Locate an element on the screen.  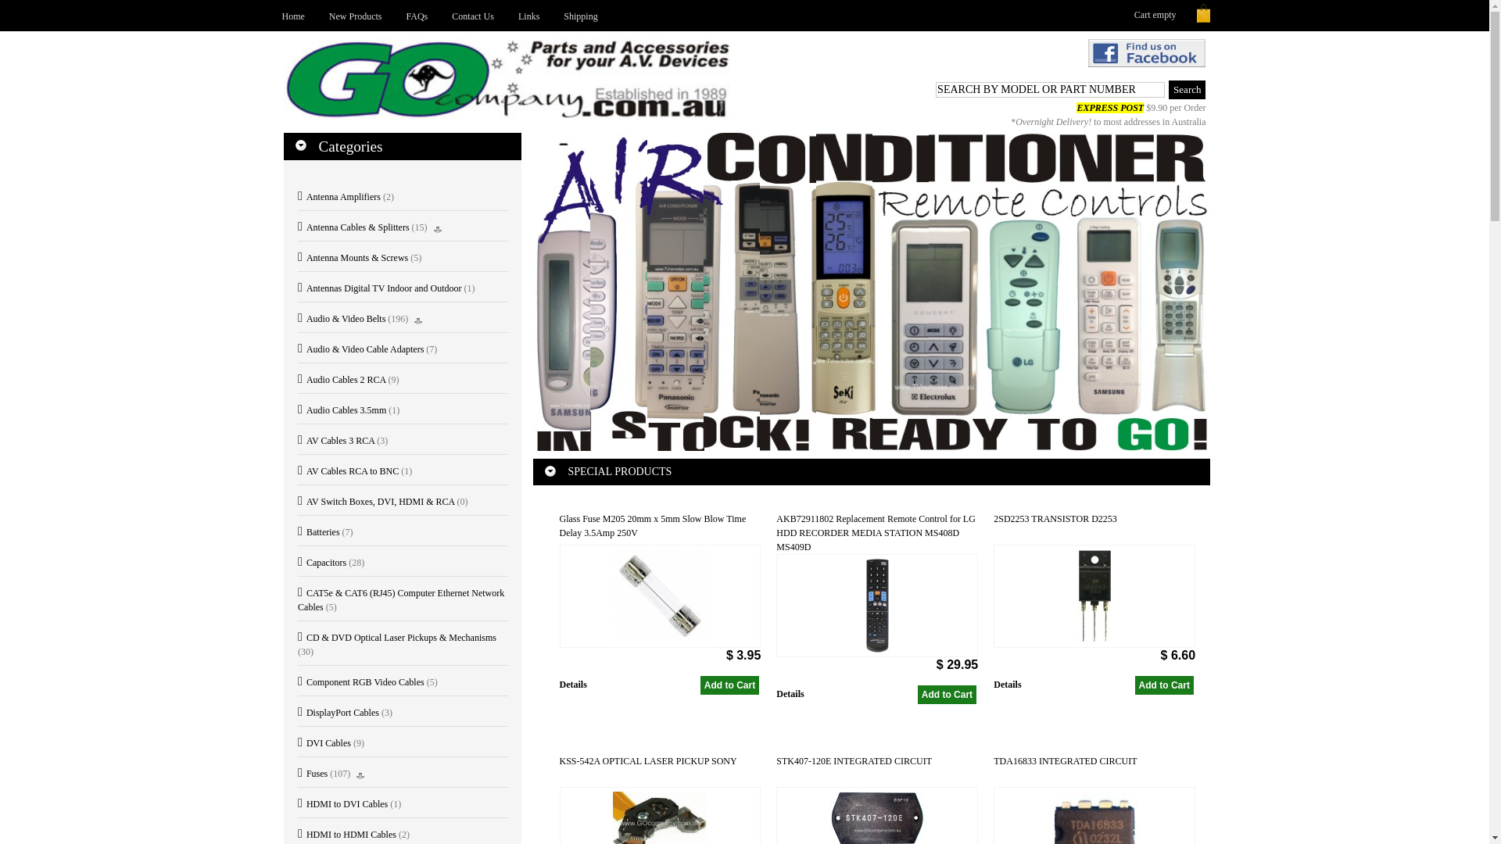
Details is located at coordinates (1043, 694).